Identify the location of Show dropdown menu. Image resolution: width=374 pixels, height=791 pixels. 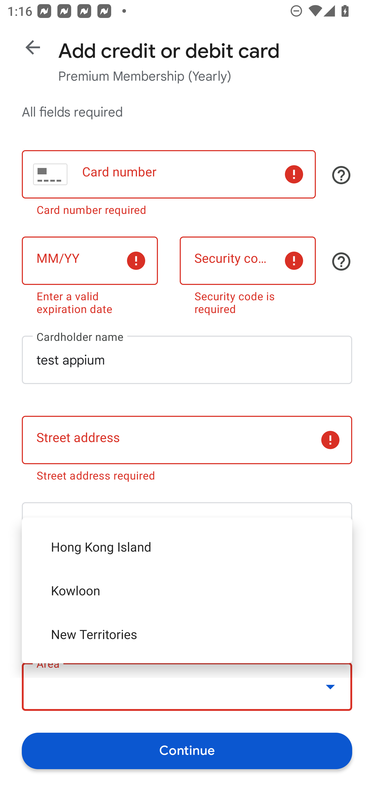
(330, 686).